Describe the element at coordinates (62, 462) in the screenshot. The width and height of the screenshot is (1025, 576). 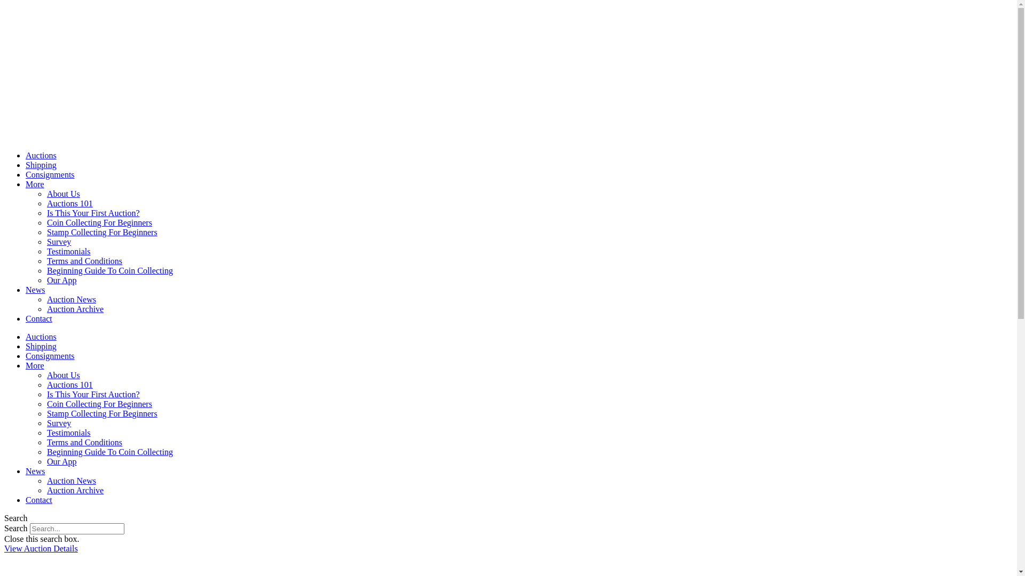
I see `Our App` at that location.